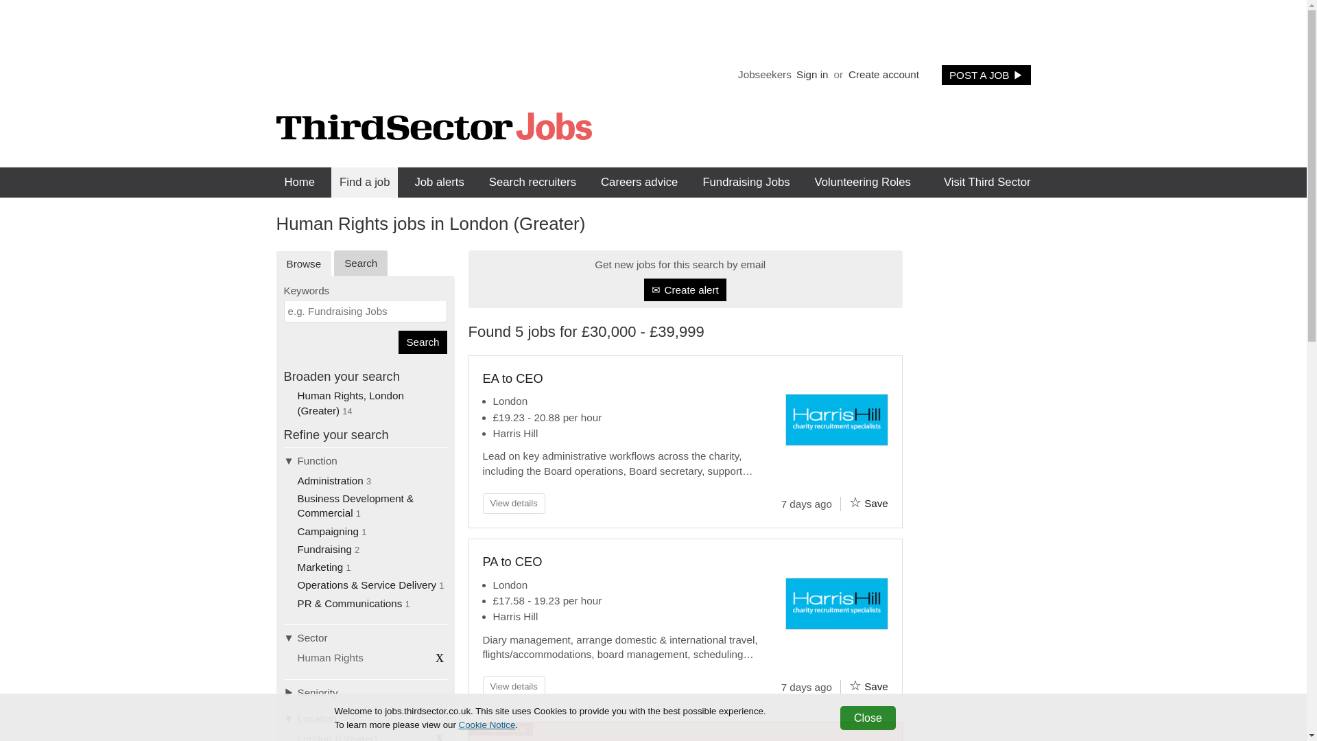 The image size is (1317, 741). Describe the element at coordinates (324, 549) in the screenshot. I see `Fundraising` at that location.